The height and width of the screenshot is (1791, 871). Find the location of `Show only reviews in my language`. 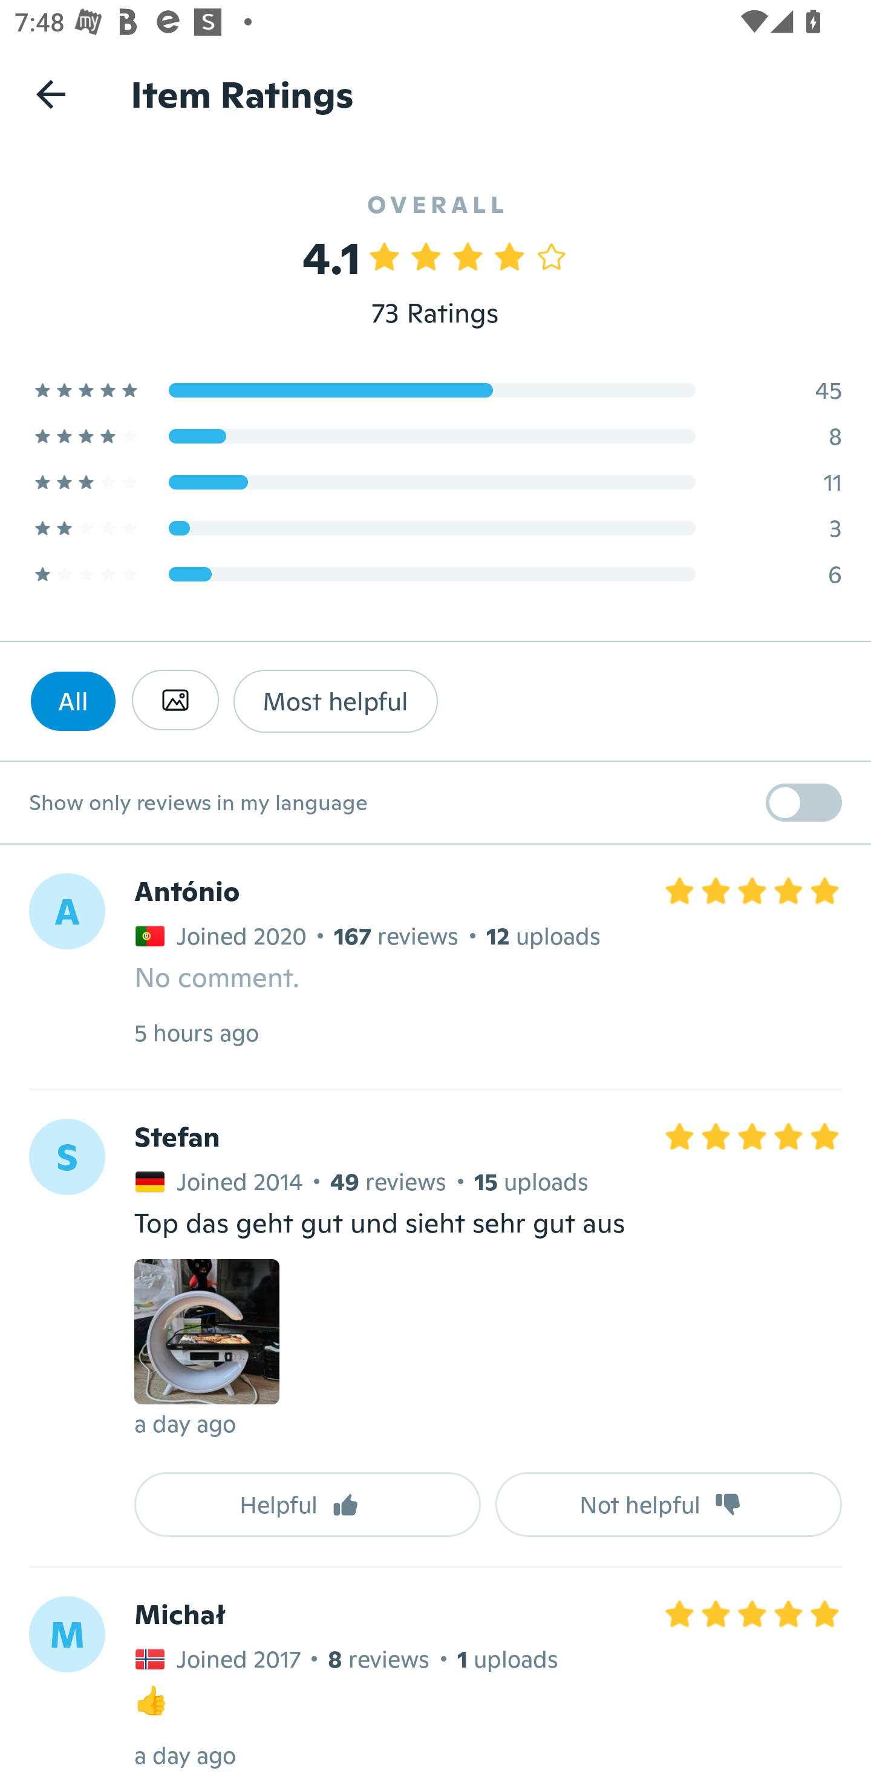

Show only reviews in my language is located at coordinates (435, 803).